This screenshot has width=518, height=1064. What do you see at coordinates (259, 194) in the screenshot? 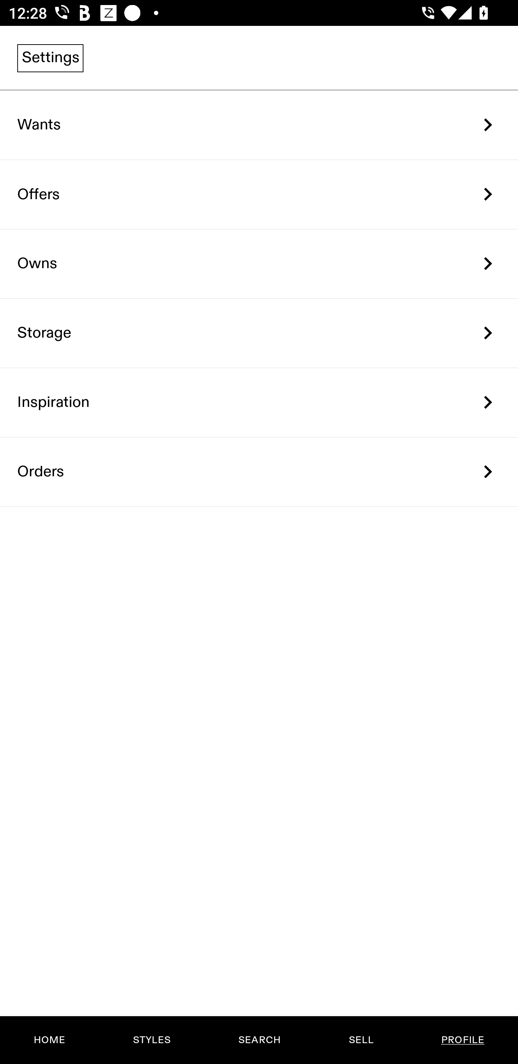
I see `Offers` at bounding box center [259, 194].